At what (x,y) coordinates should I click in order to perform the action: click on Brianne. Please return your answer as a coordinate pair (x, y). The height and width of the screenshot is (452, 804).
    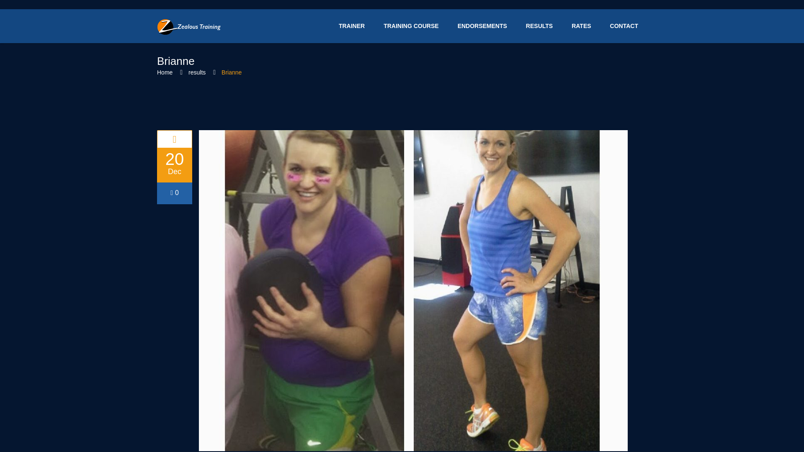
    Looking at the image, I should click on (174, 139).